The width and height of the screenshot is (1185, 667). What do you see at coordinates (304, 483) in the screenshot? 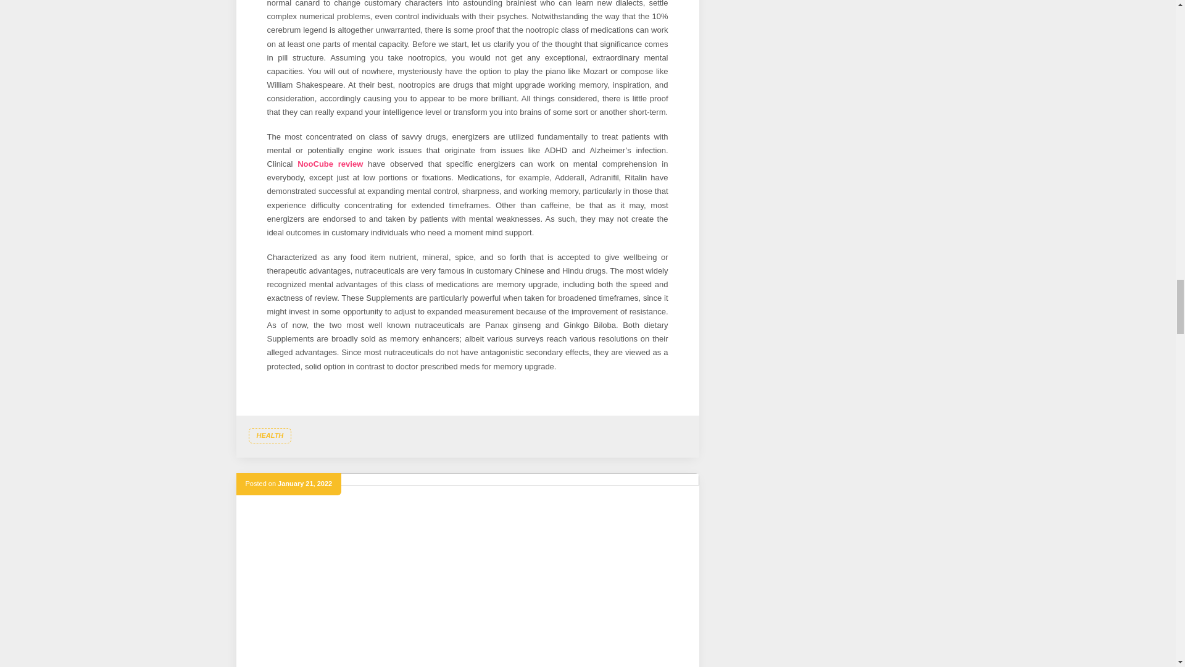
I see `January 21, 2022` at bounding box center [304, 483].